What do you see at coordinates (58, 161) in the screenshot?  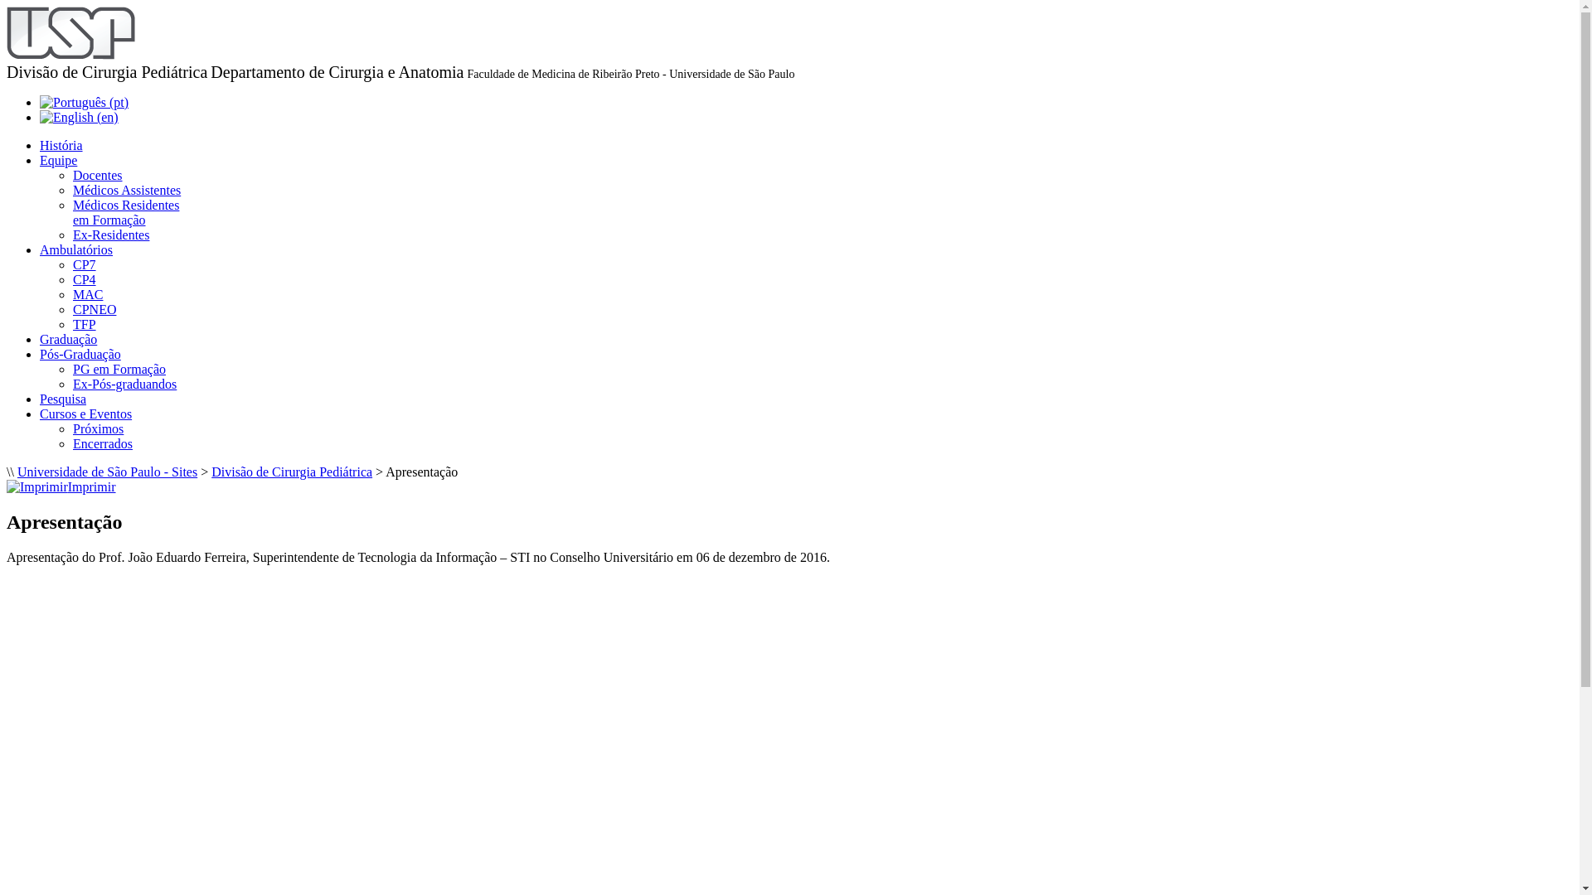 I see `Equipe` at bounding box center [58, 161].